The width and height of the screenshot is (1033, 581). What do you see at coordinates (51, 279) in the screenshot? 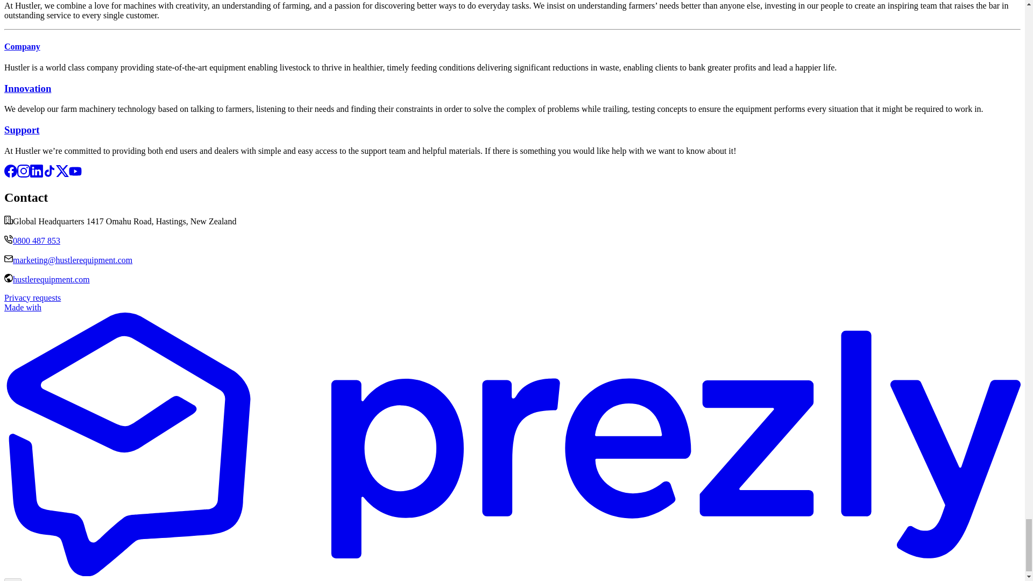
I see `hustlerequipment.com` at bounding box center [51, 279].